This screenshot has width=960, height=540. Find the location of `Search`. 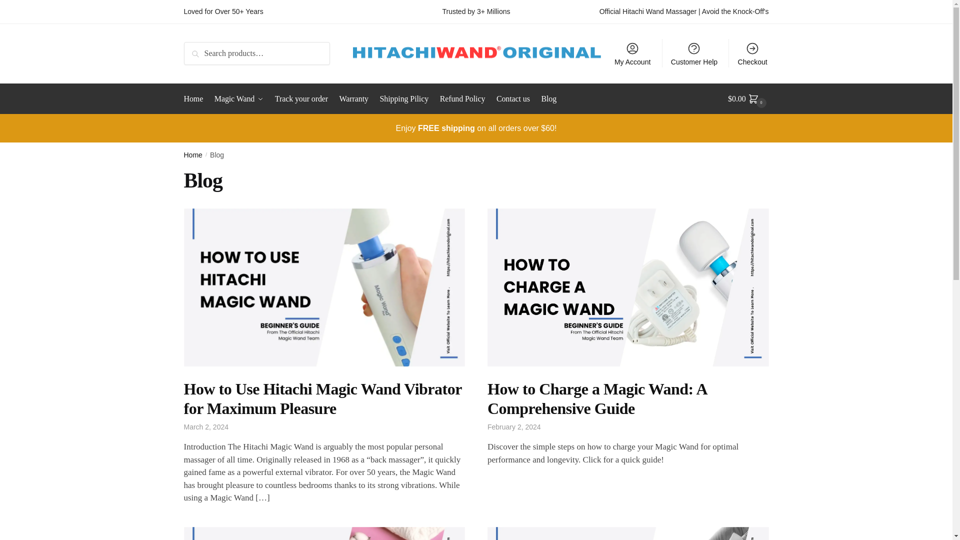

Search is located at coordinates (198, 49).